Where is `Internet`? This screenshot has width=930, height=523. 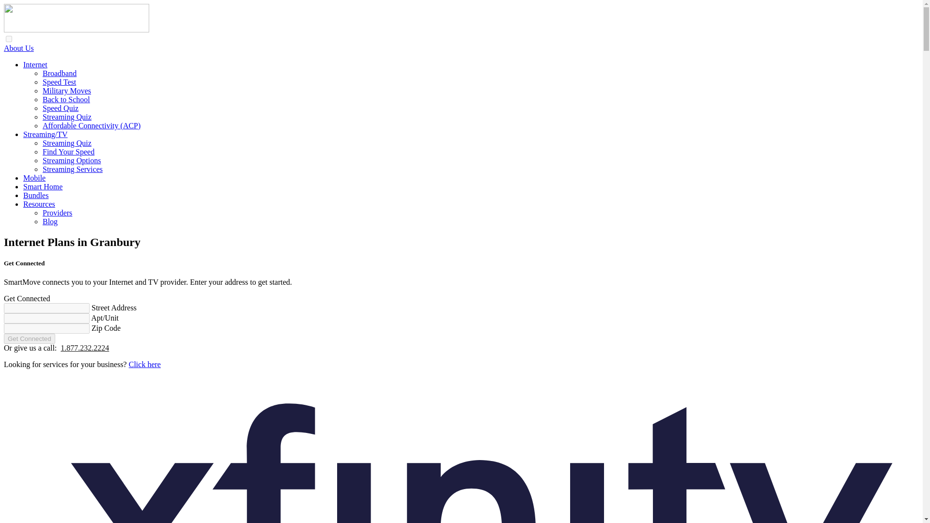
Internet is located at coordinates (35, 64).